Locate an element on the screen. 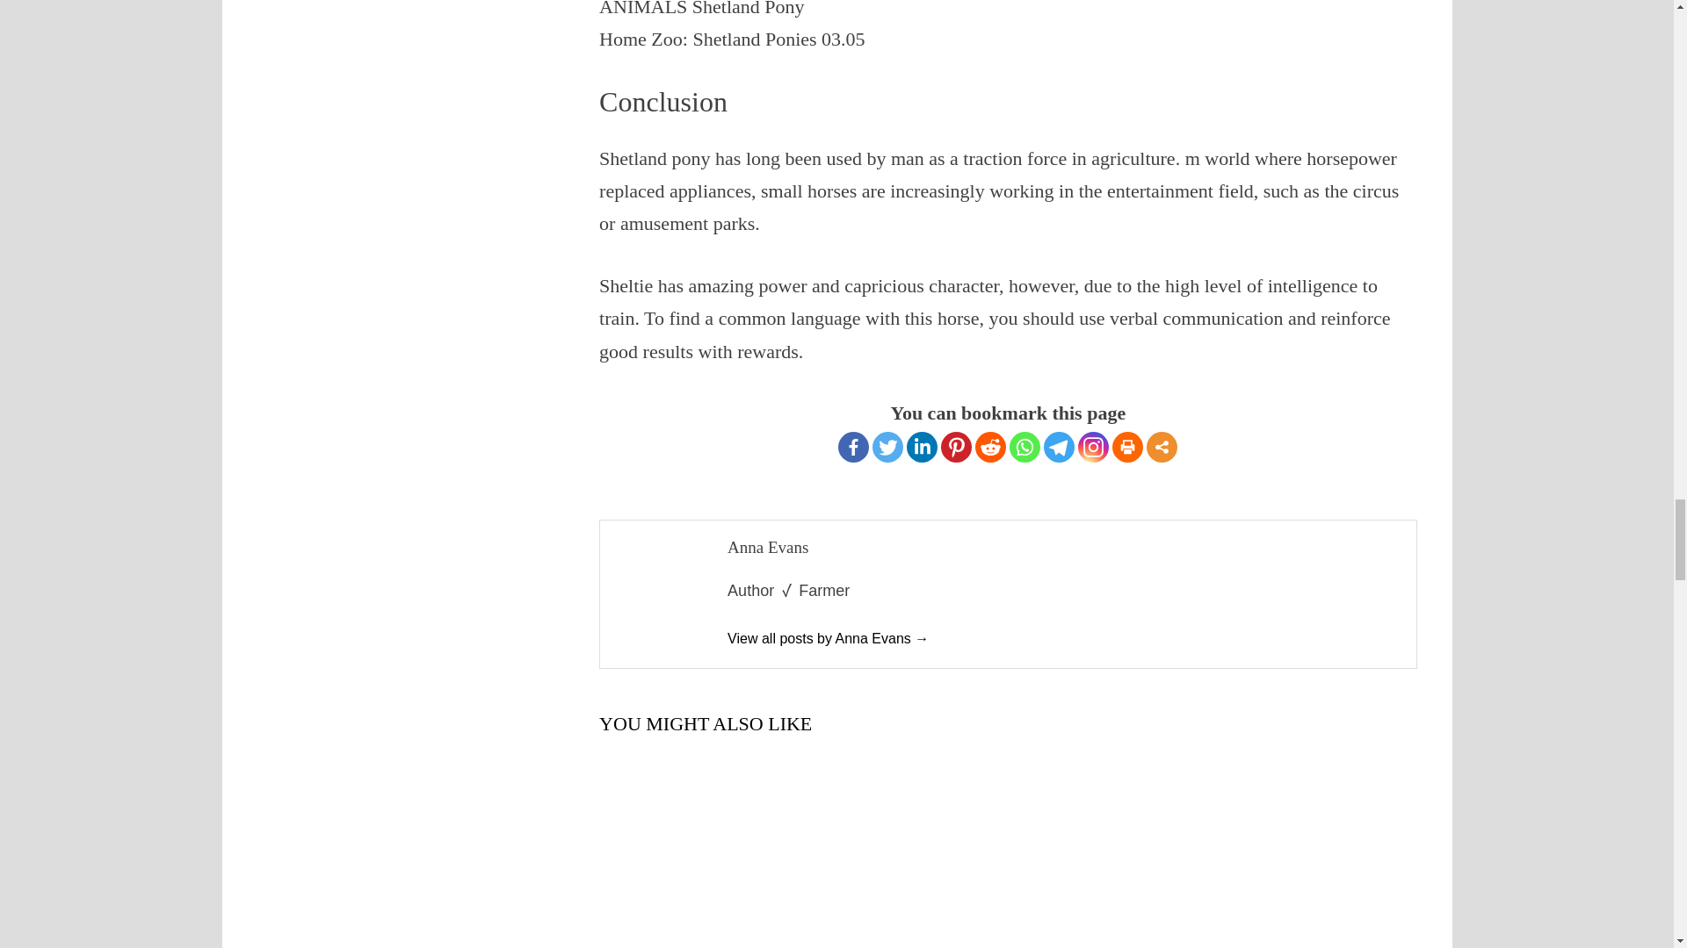  Instagram is located at coordinates (1093, 448).